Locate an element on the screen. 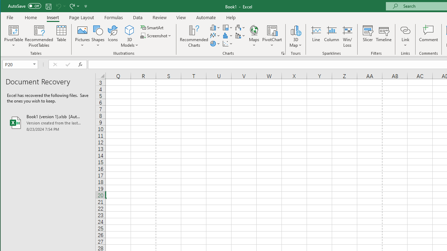  Timeline is located at coordinates (383, 36).